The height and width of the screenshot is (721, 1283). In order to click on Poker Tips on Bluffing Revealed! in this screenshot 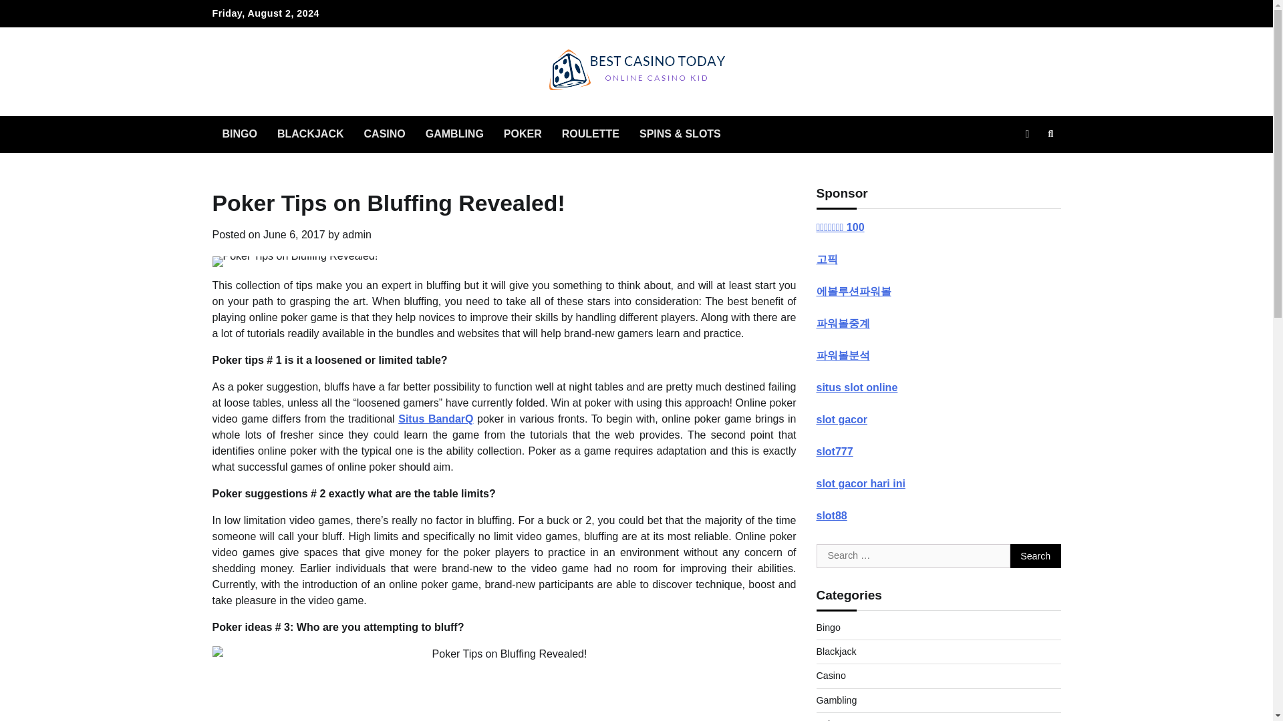, I will do `click(505, 684)`.